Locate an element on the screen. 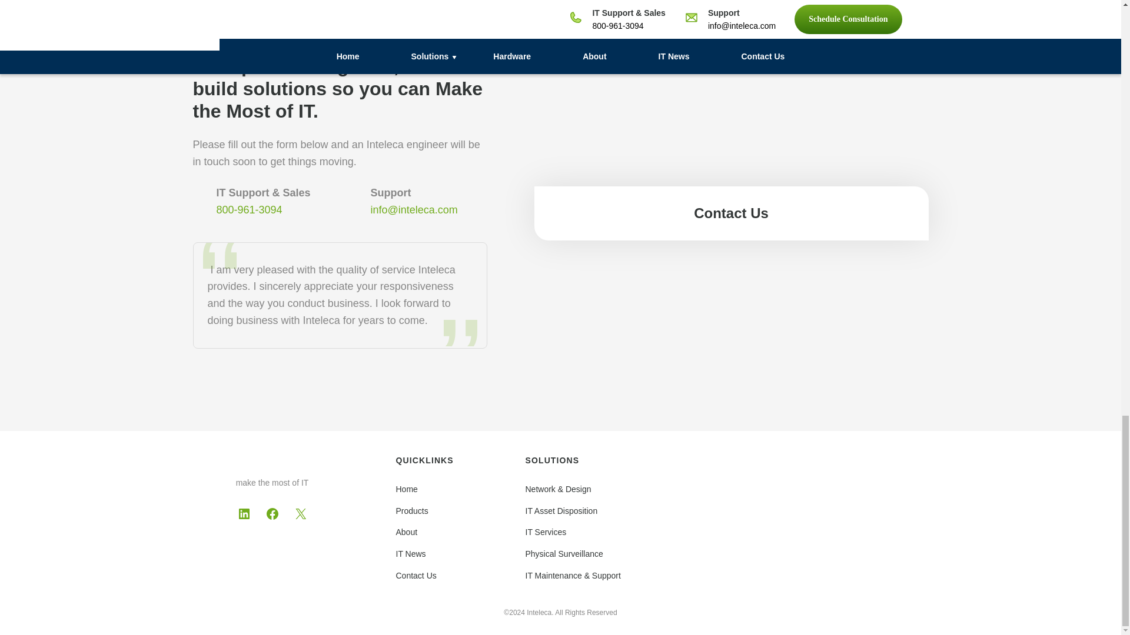  IT News is located at coordinates (411, 554).